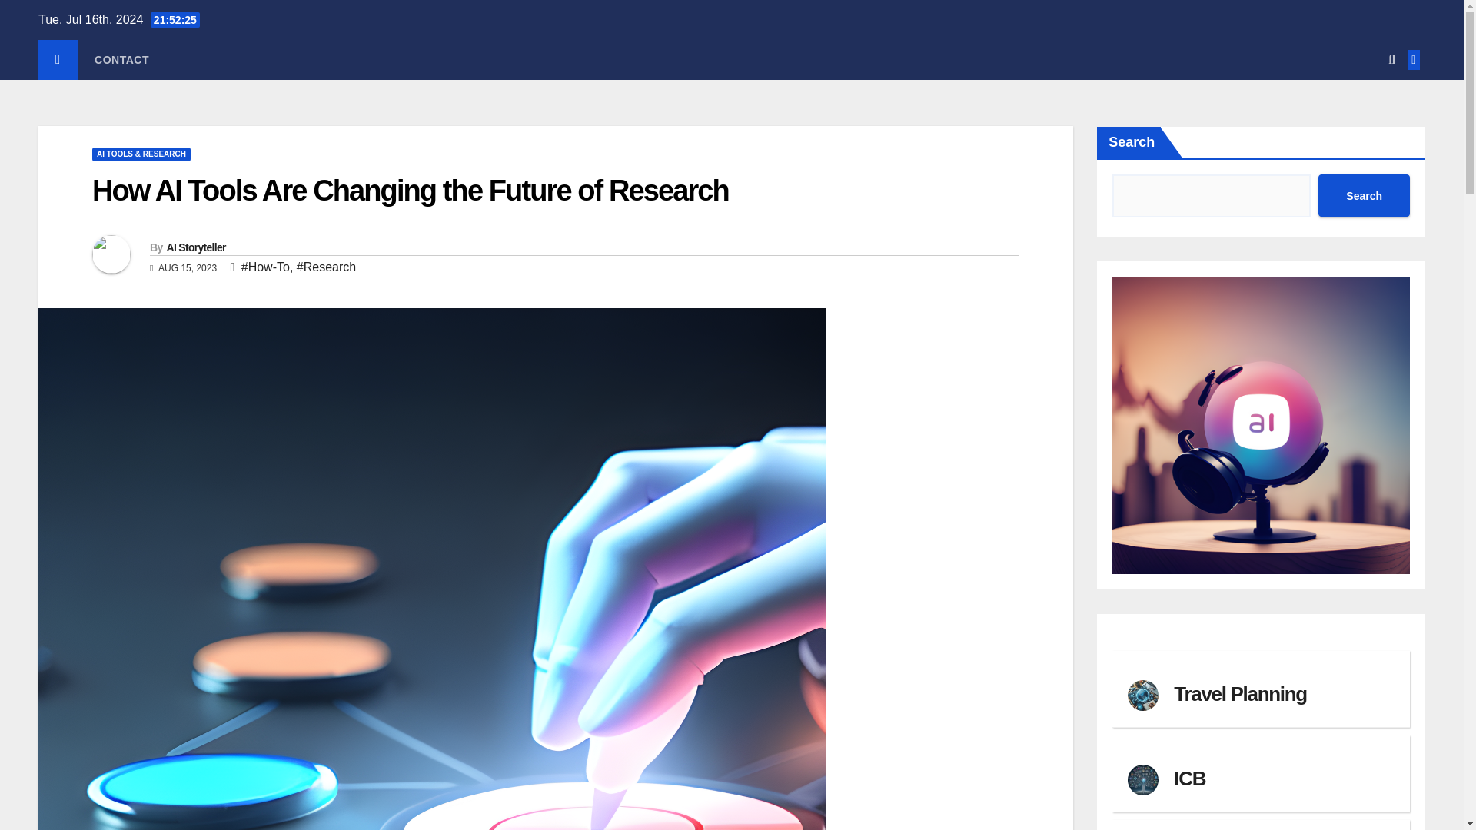  What do you see at coordinates (195, 247) in the screenshot?
I see `AI Storyteller` at bounding box center [195, 247].